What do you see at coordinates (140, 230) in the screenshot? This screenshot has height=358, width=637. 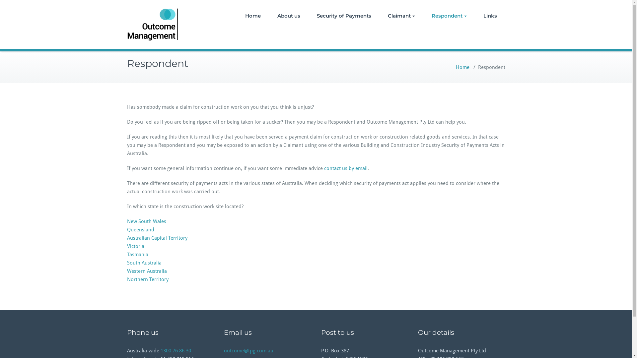 I see `Queensland` at bounding box center [140, 230].